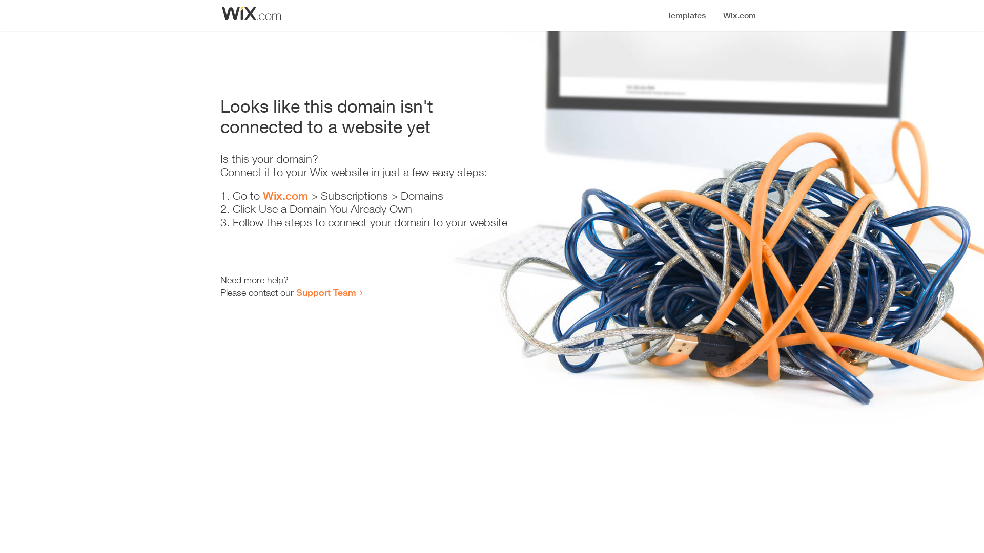  I want to click on Support Team, so click(326, 292).